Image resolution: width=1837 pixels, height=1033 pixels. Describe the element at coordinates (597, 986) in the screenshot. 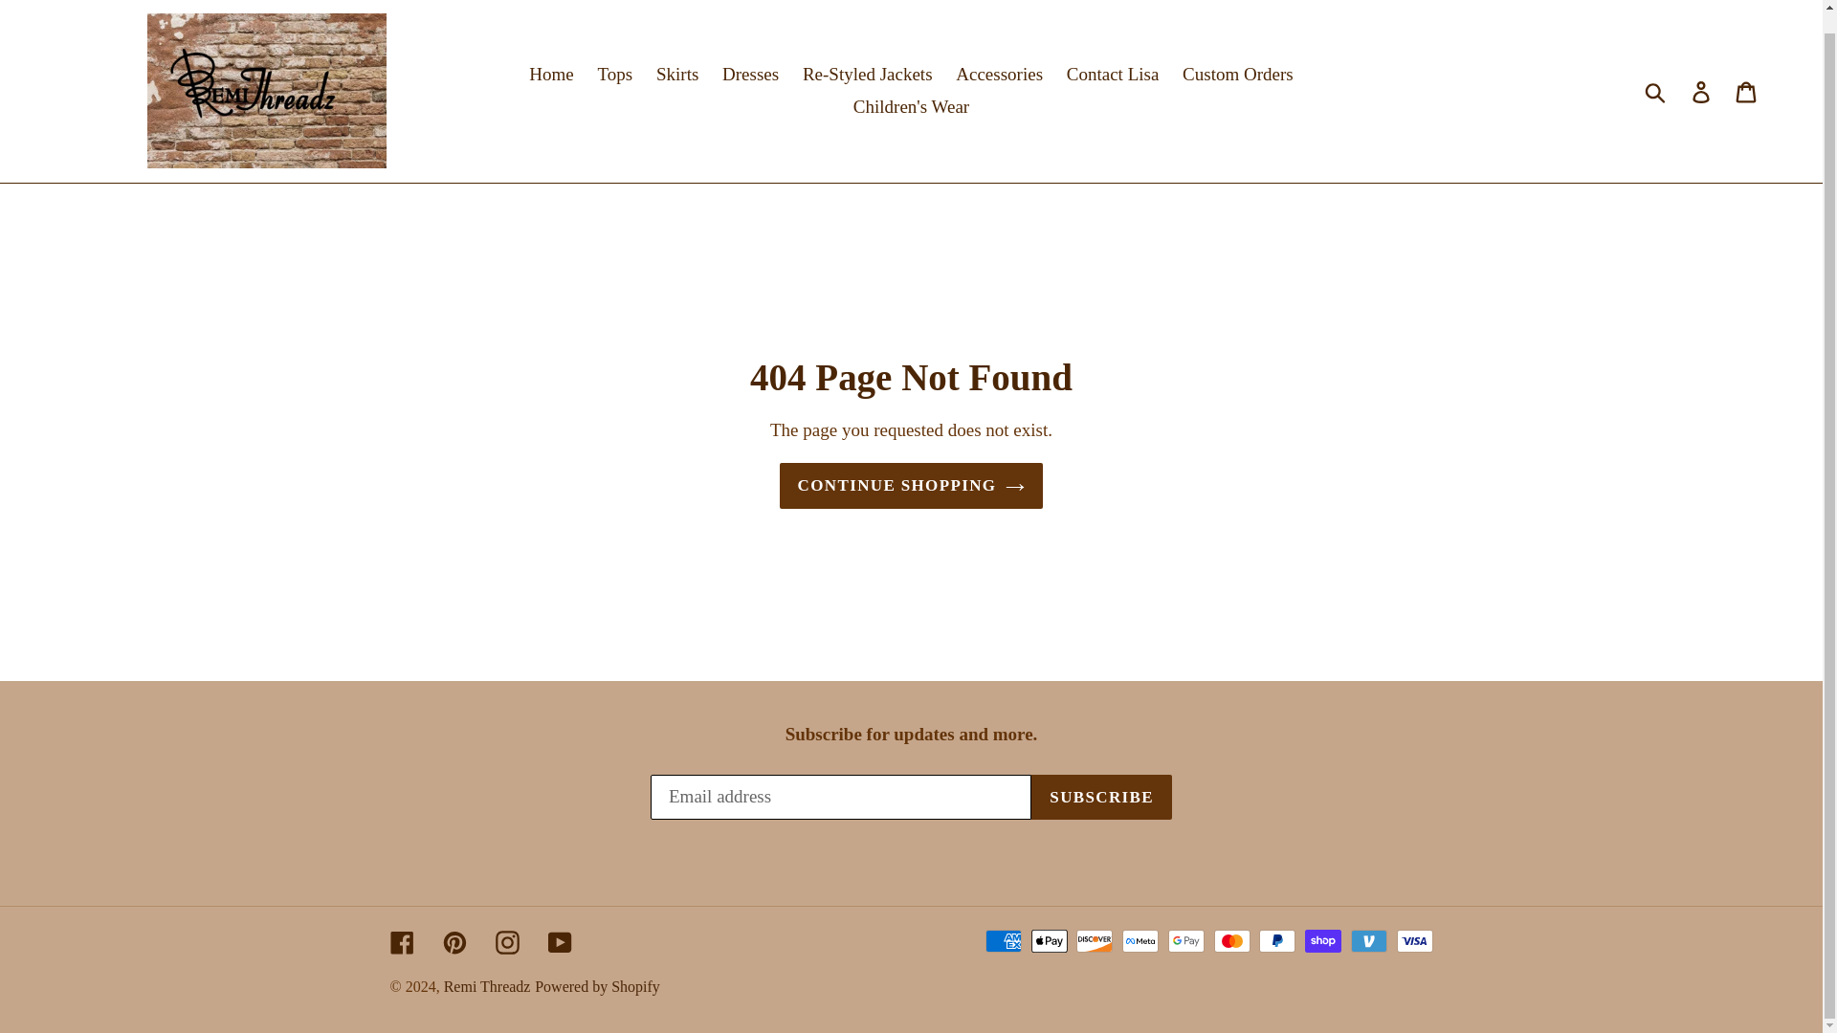

I see `Powered by Shopify` at that location.